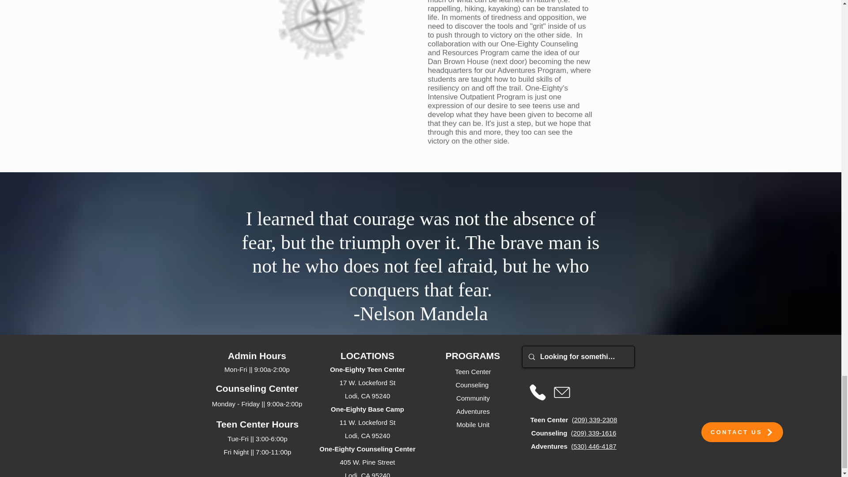  What do you see at coordinates (473, 424) in the screenshot?
I see `Mobile Unit` at bounding box center [473, 424].